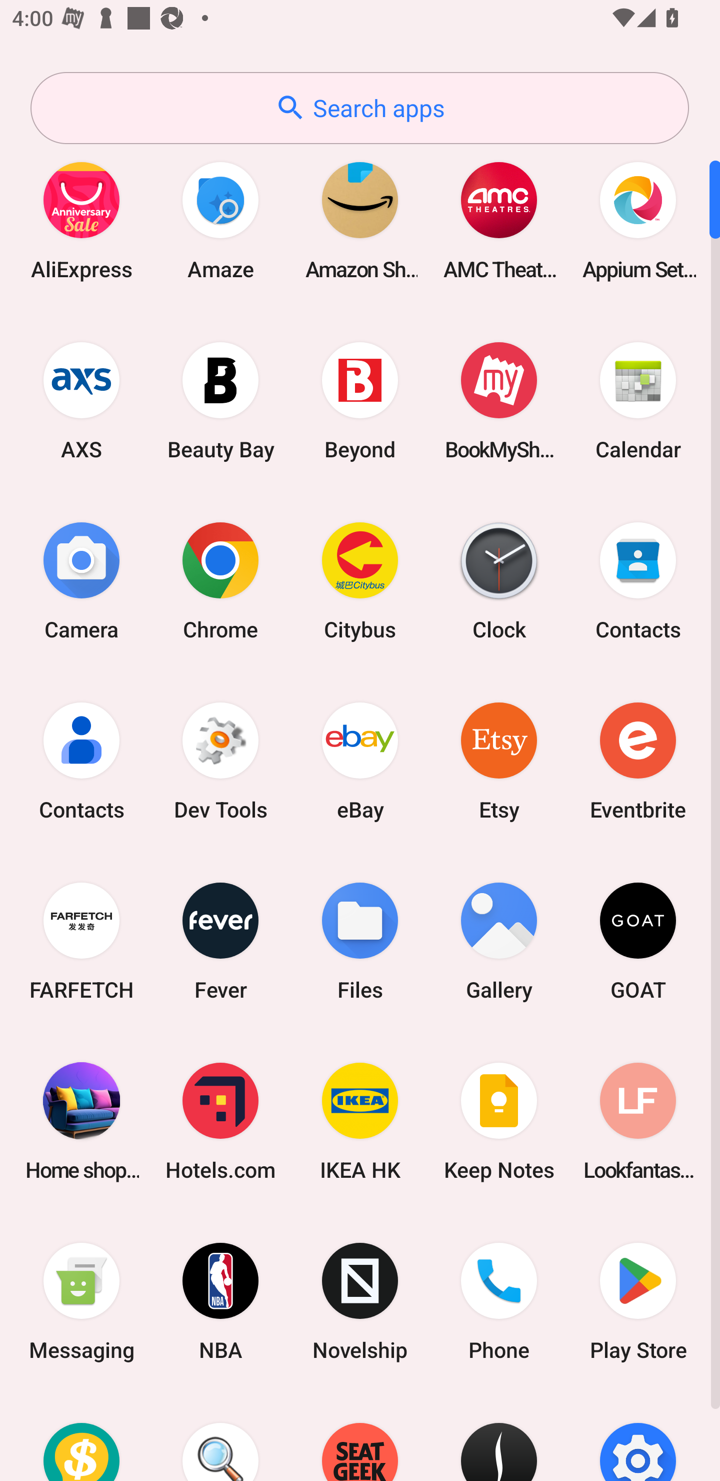 The width and height of the screenshot is (720, 1481). Describe the element at coordinates (81, 580) in the screenshot. I see `Camera` at that location.